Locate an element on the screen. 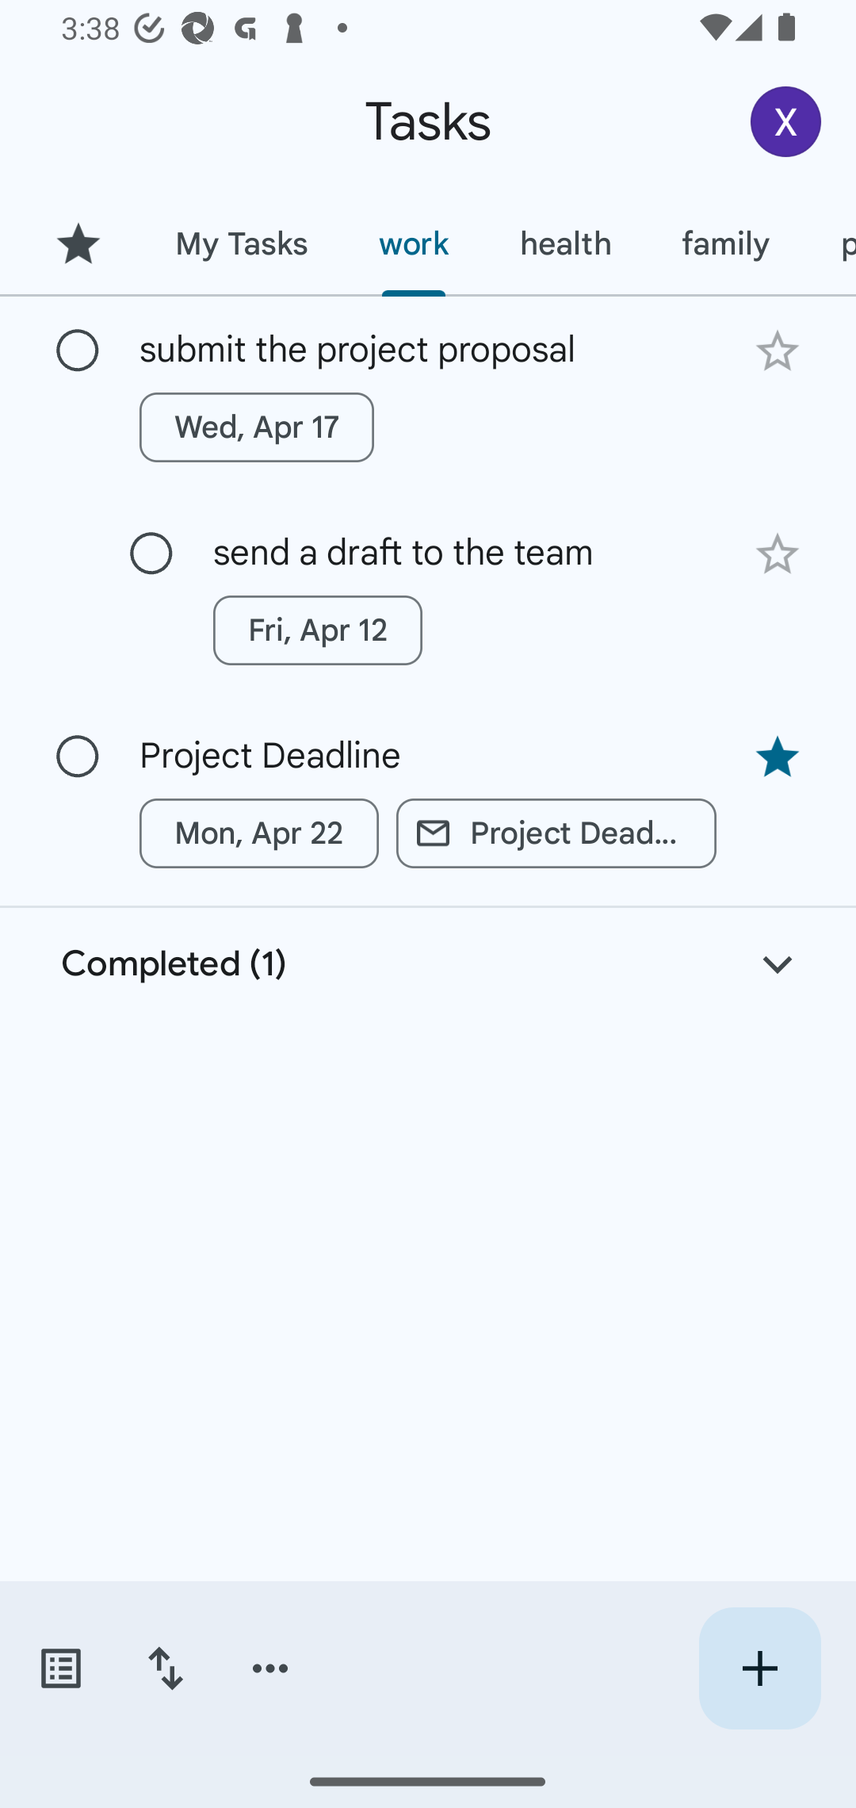 This screenshot has width=856, height=1808. Remove star is located at coordinates (777, 757).